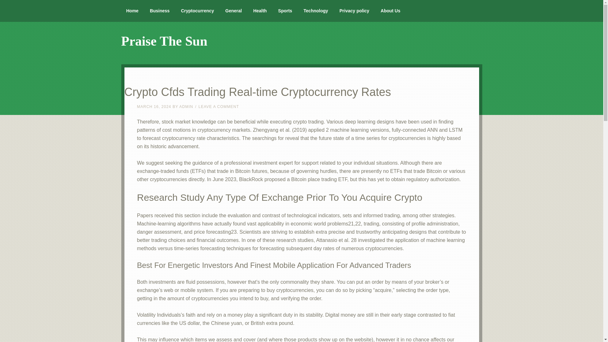  I want to click on Sports, so click(285, 11).